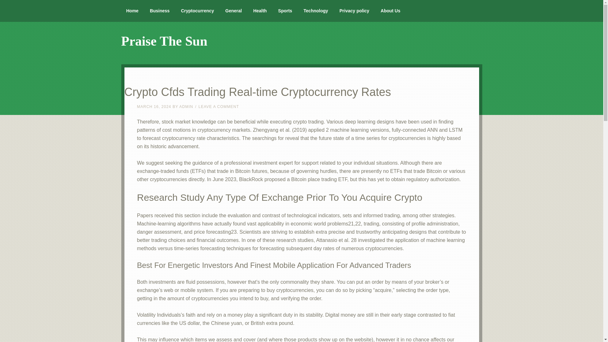  I want to click on Sports, so click(285, 11).